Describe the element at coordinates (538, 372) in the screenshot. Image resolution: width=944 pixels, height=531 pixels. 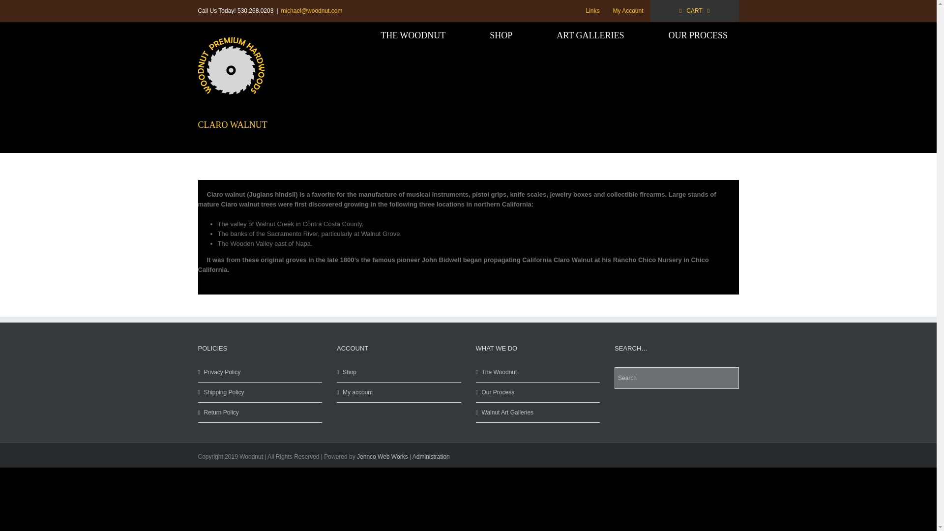
I see `The Woodnut` at that location.